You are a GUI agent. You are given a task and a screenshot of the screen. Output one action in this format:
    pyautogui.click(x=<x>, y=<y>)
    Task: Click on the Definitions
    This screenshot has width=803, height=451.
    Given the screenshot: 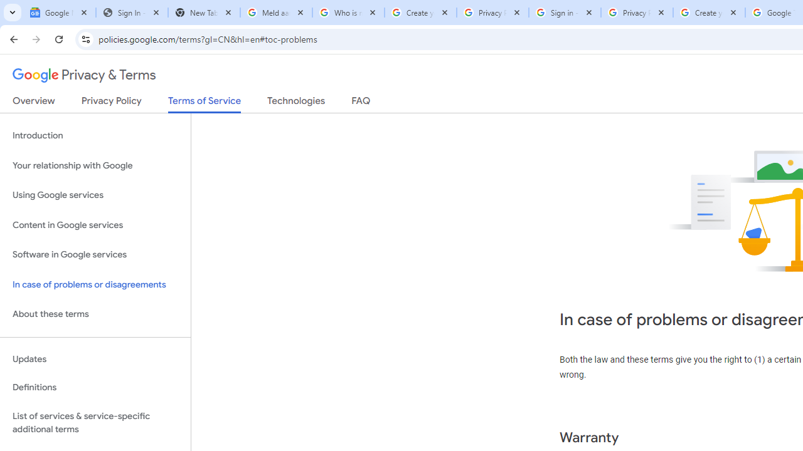 What is the action you would take?
    pyautogui.click(x=95, y=388)
    